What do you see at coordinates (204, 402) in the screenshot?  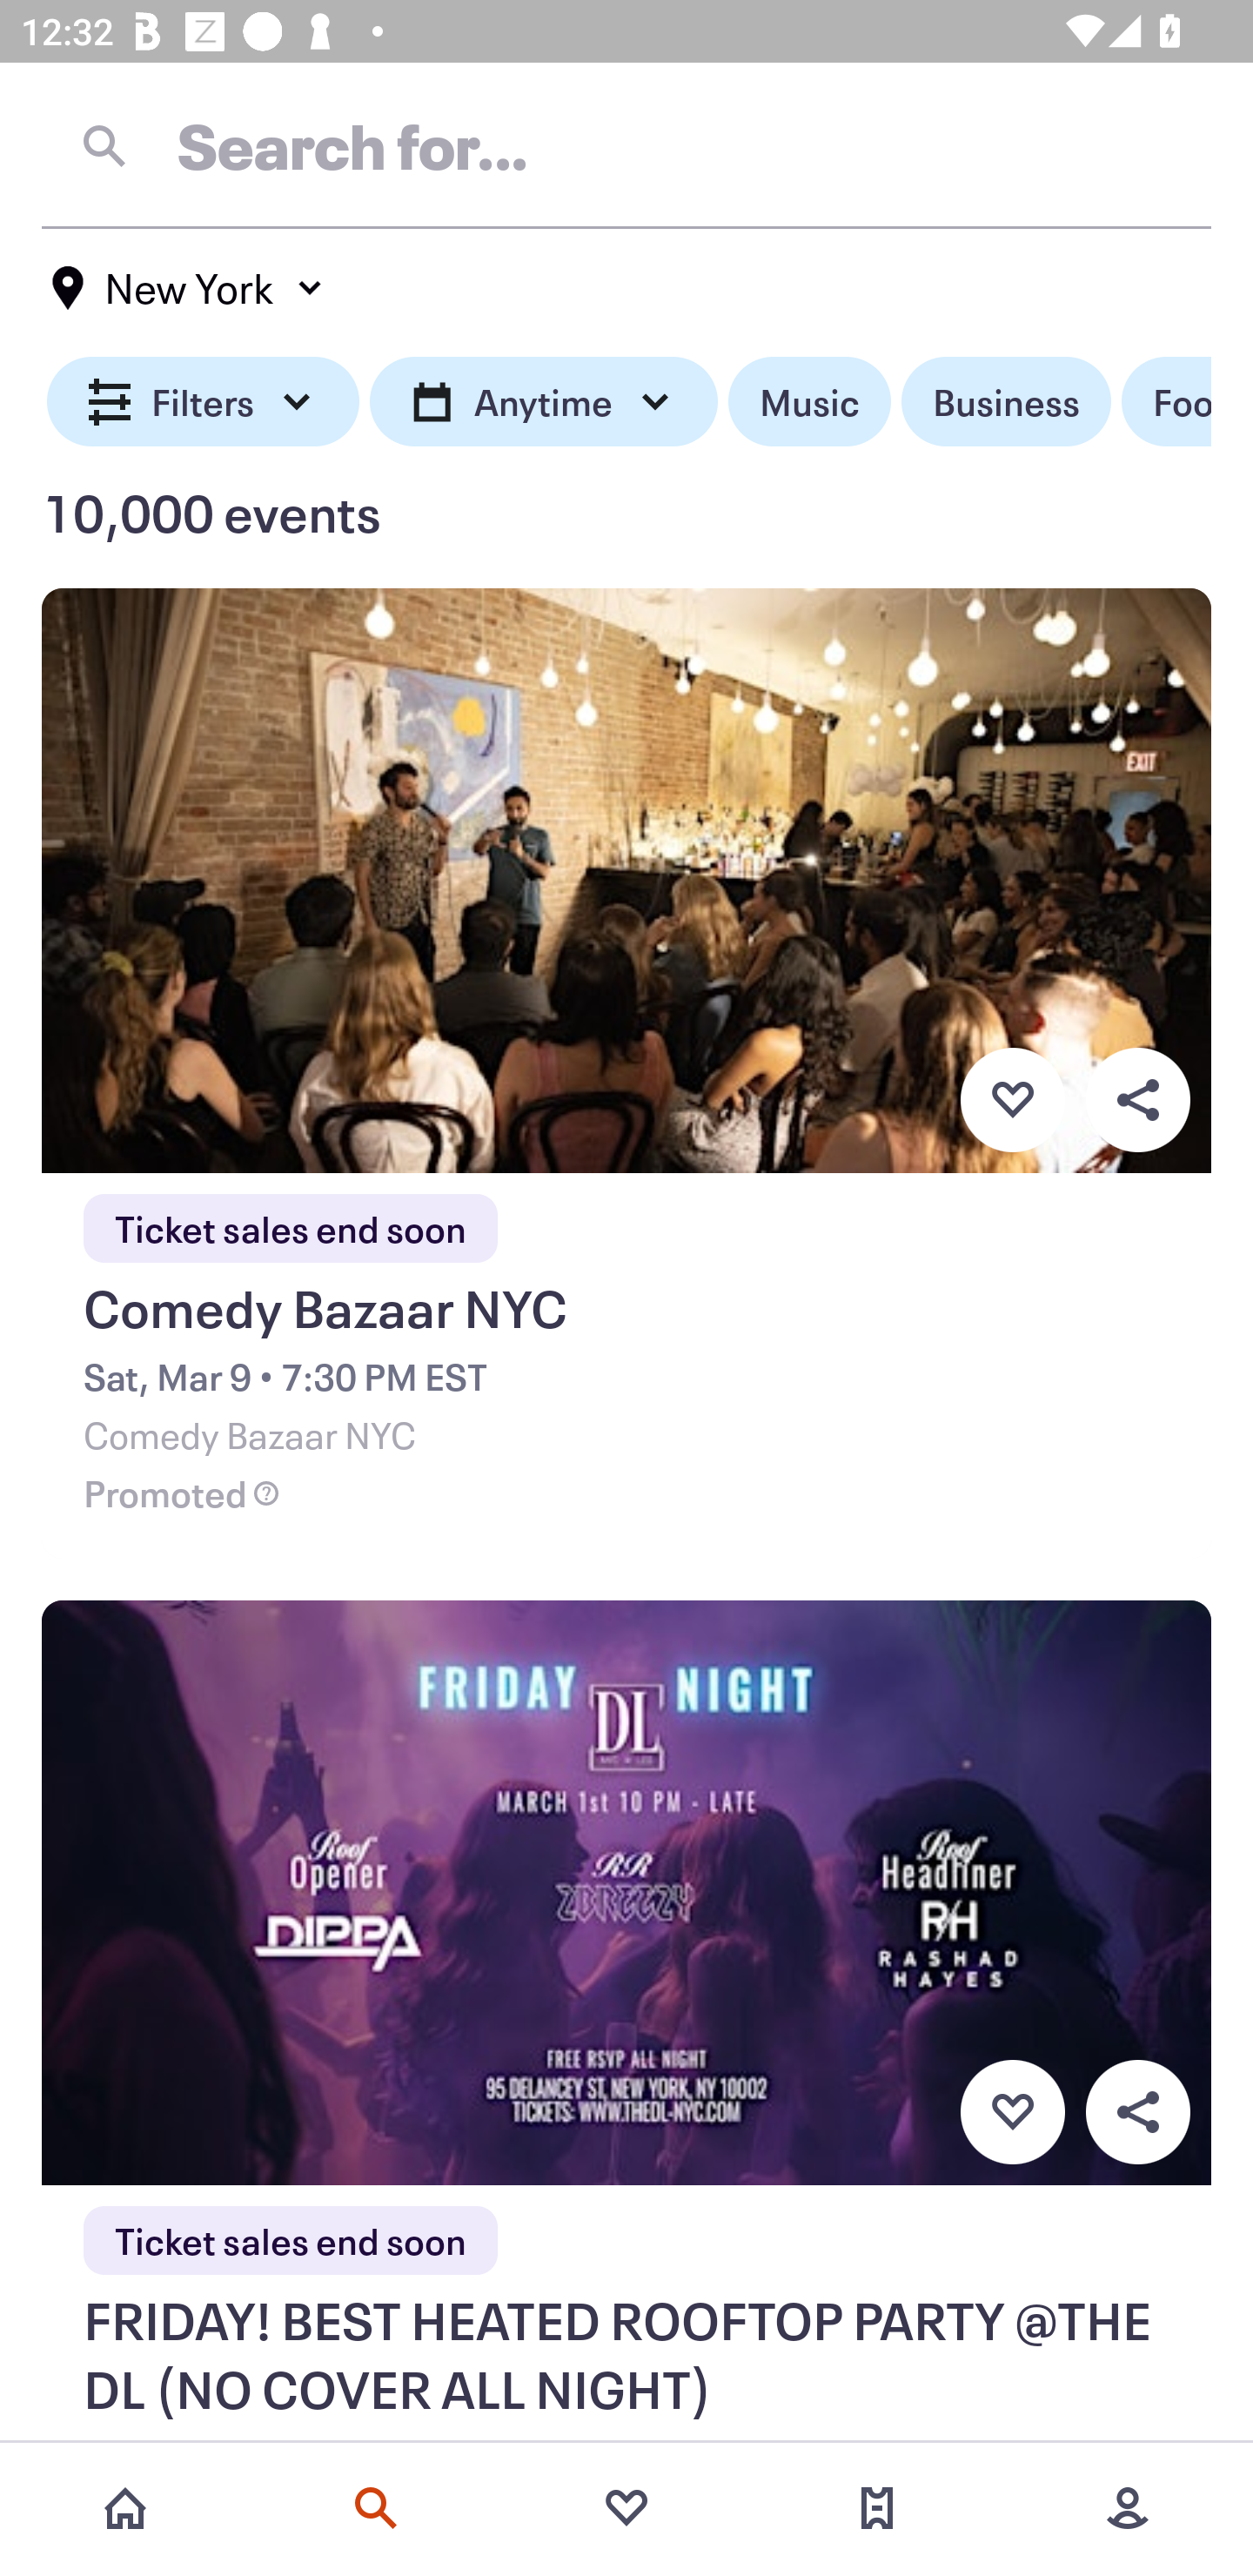 I see `Filters` at bounding box center [204, 402].